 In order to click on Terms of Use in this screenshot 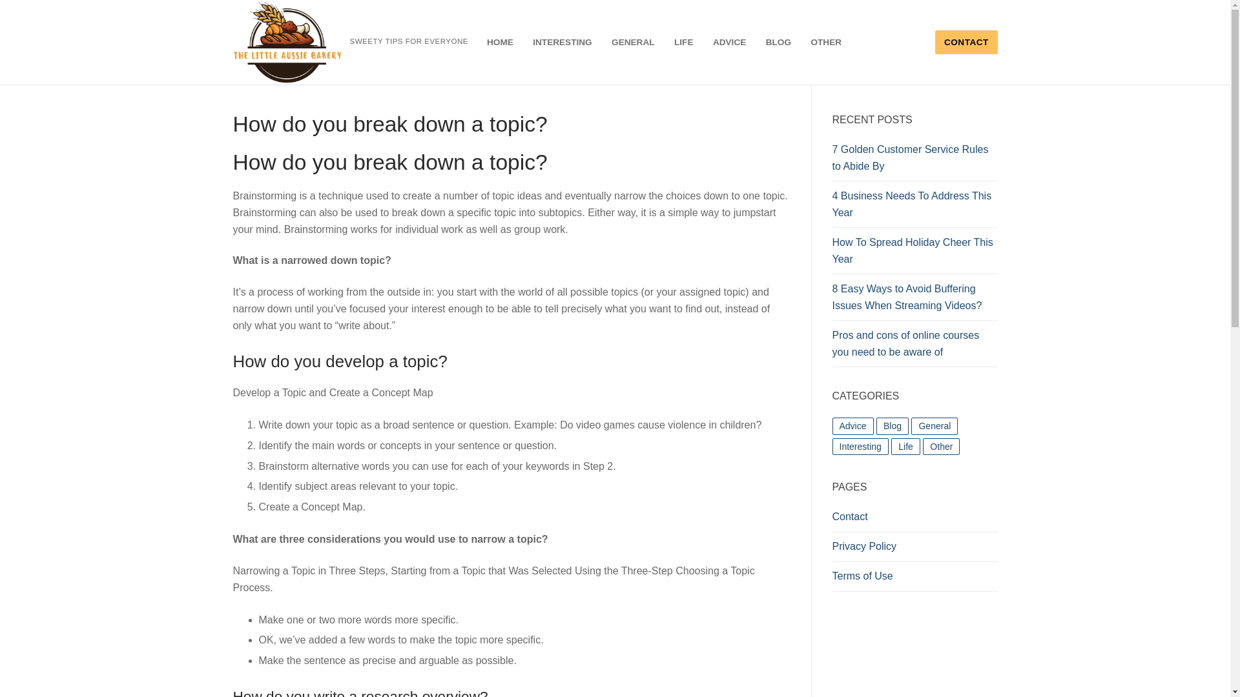, I will do `click(914, 580)`.